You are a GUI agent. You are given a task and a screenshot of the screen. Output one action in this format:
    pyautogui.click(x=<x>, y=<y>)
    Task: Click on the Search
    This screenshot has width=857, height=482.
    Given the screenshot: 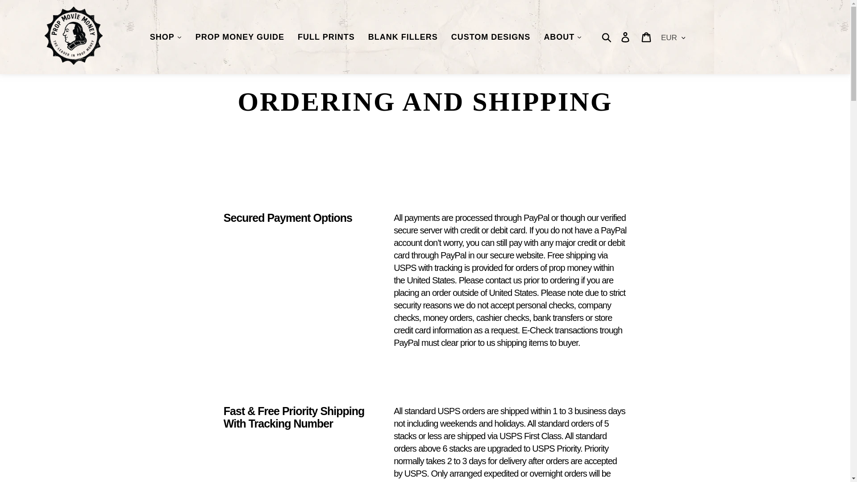 What is the action you would take?
    pyautogui.click(x=607, y=37)
    